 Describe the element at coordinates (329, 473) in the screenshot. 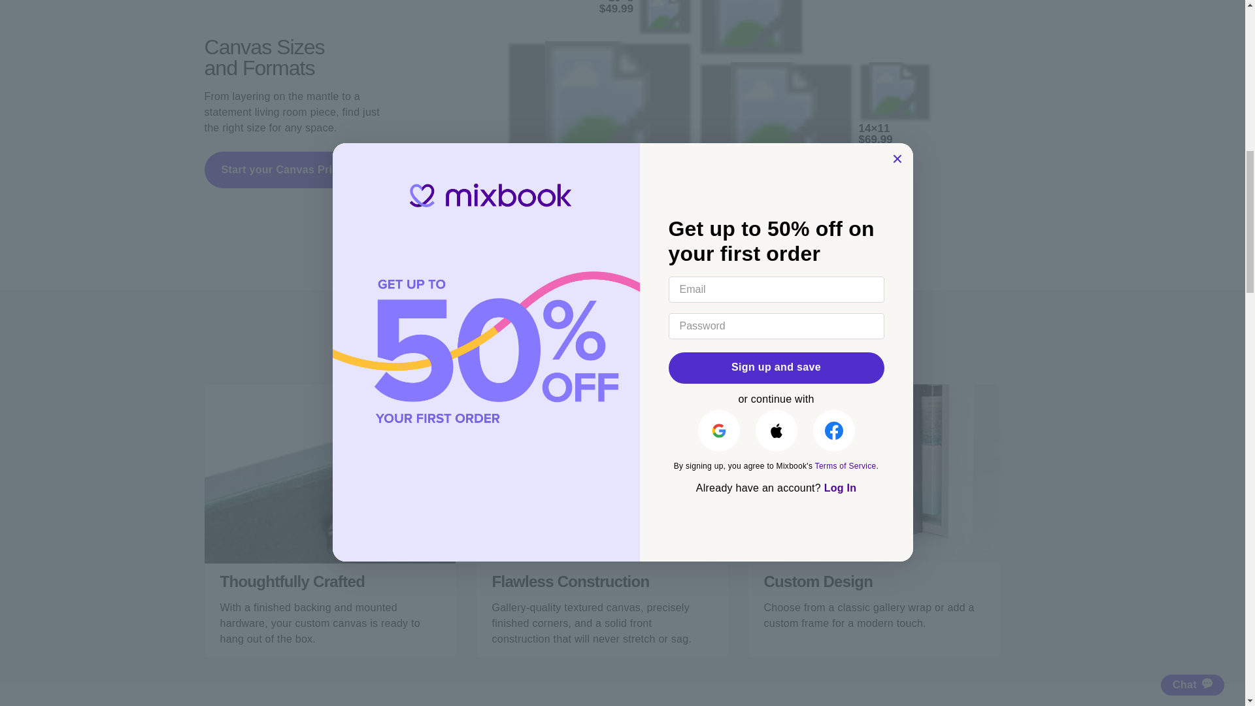

I see `Thoughtfully Crafted` at that location.